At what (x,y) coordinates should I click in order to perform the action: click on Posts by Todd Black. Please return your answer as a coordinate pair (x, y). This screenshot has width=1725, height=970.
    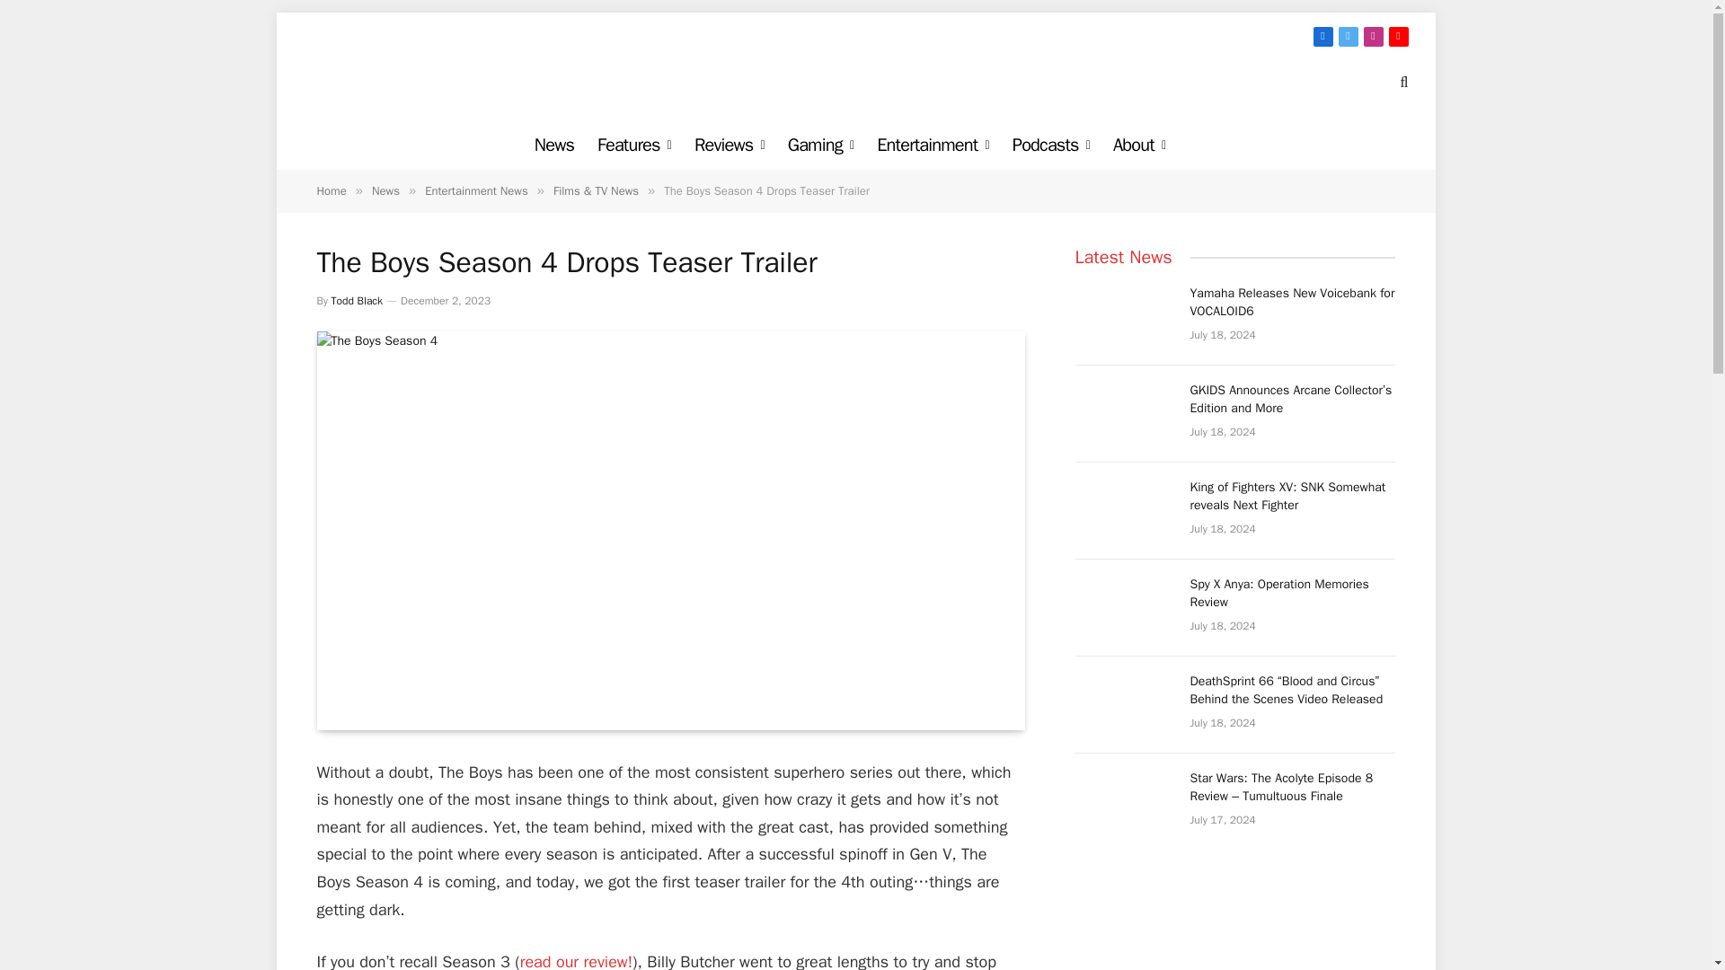
    Looking at the image, I should click on (357, 301).